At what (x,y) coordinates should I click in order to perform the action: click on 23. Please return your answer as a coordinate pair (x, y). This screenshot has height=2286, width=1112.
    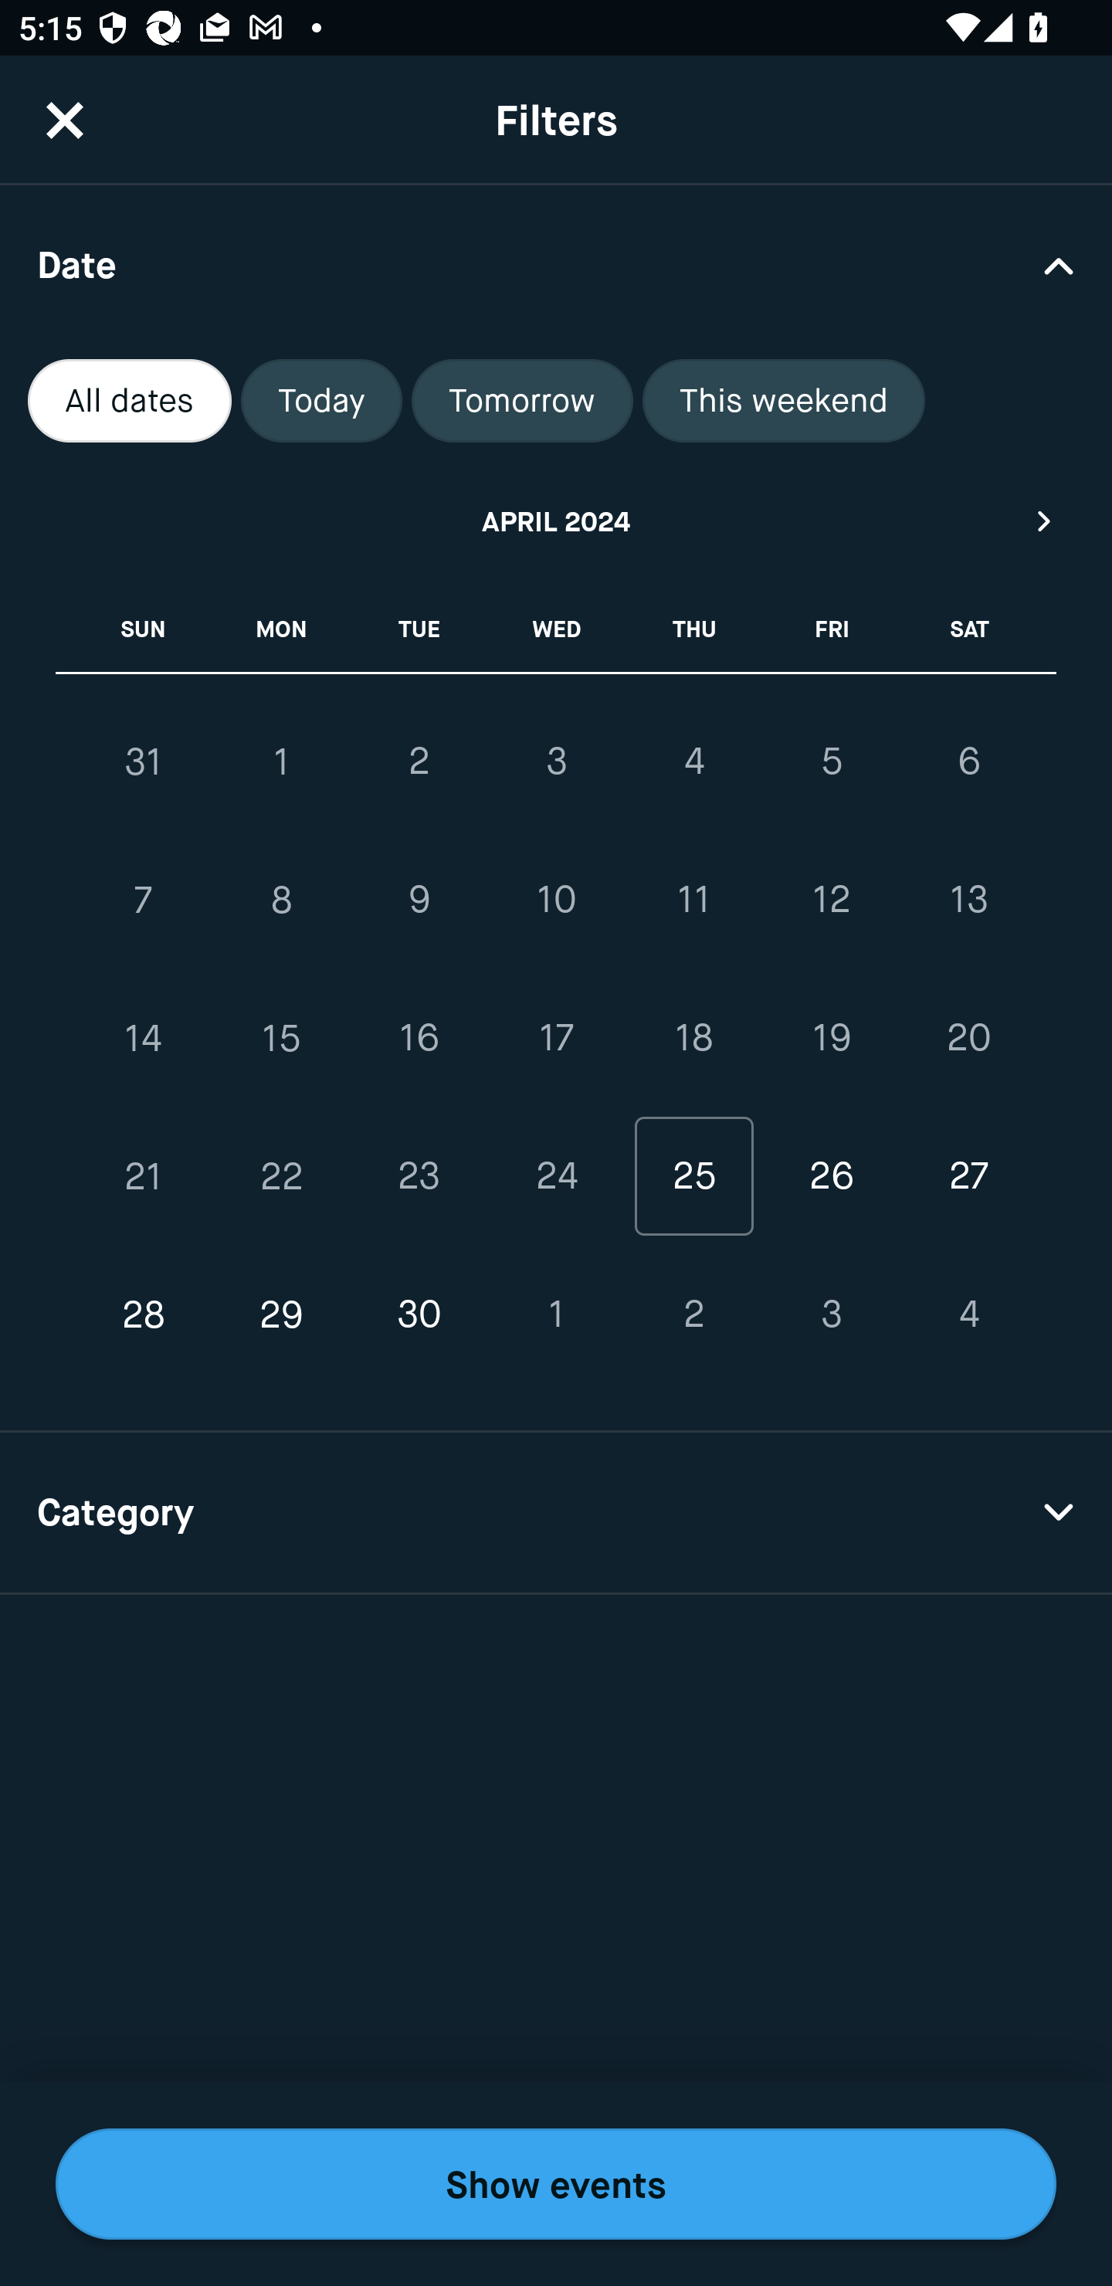
    Looking at the image, I should click on (419, 1175).